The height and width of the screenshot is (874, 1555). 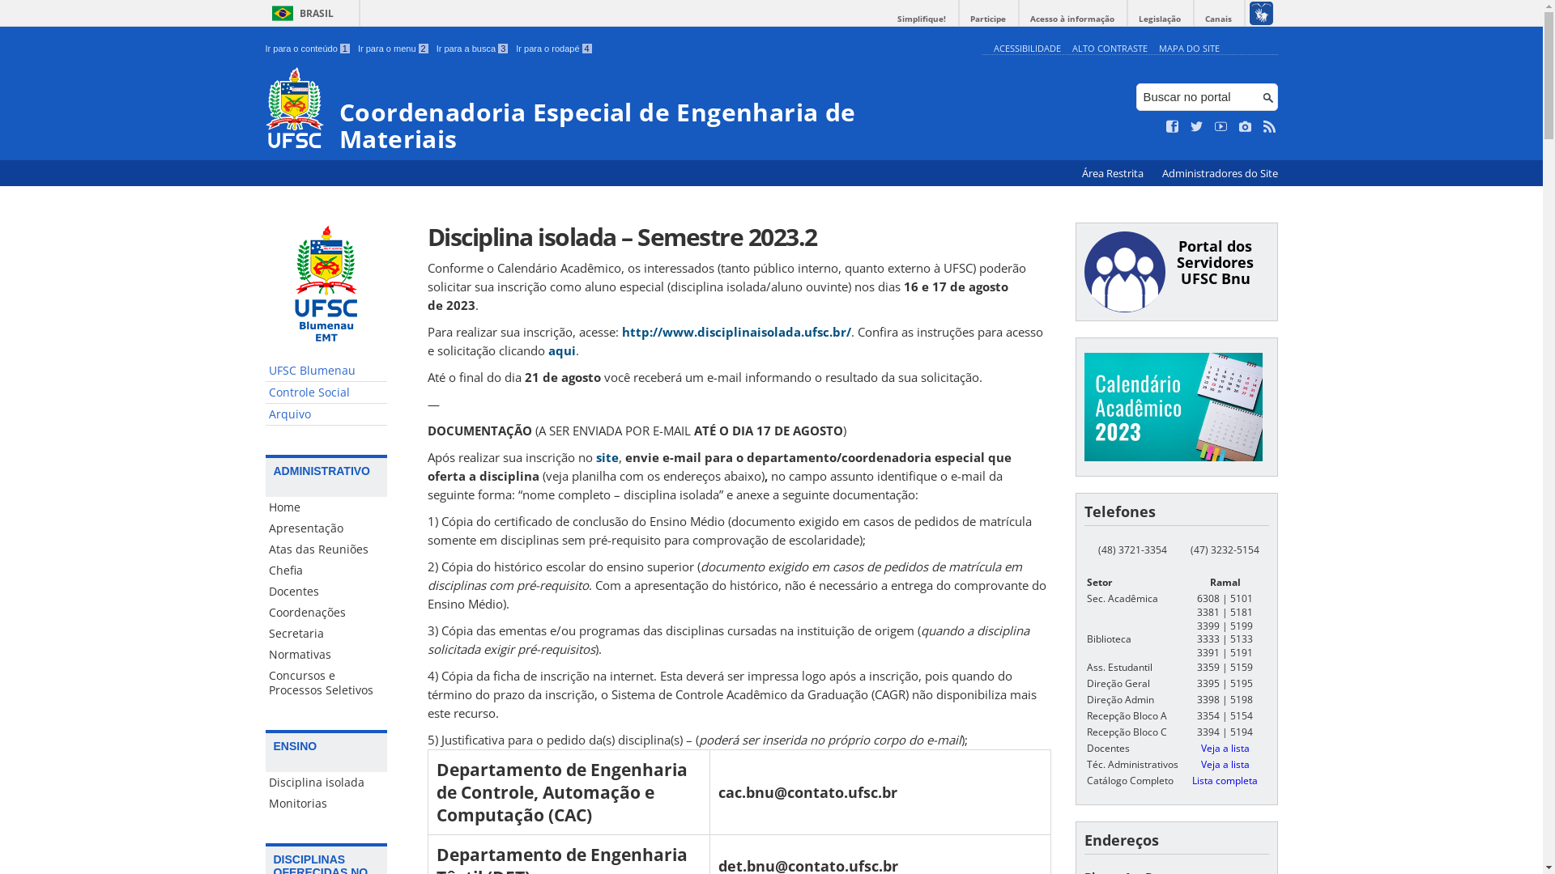 What do you see at coordinates (1216, 262) in the screenshot?
I see `Portal dos Servidores UFSC Bnu` at bounding box center [1216, 262].